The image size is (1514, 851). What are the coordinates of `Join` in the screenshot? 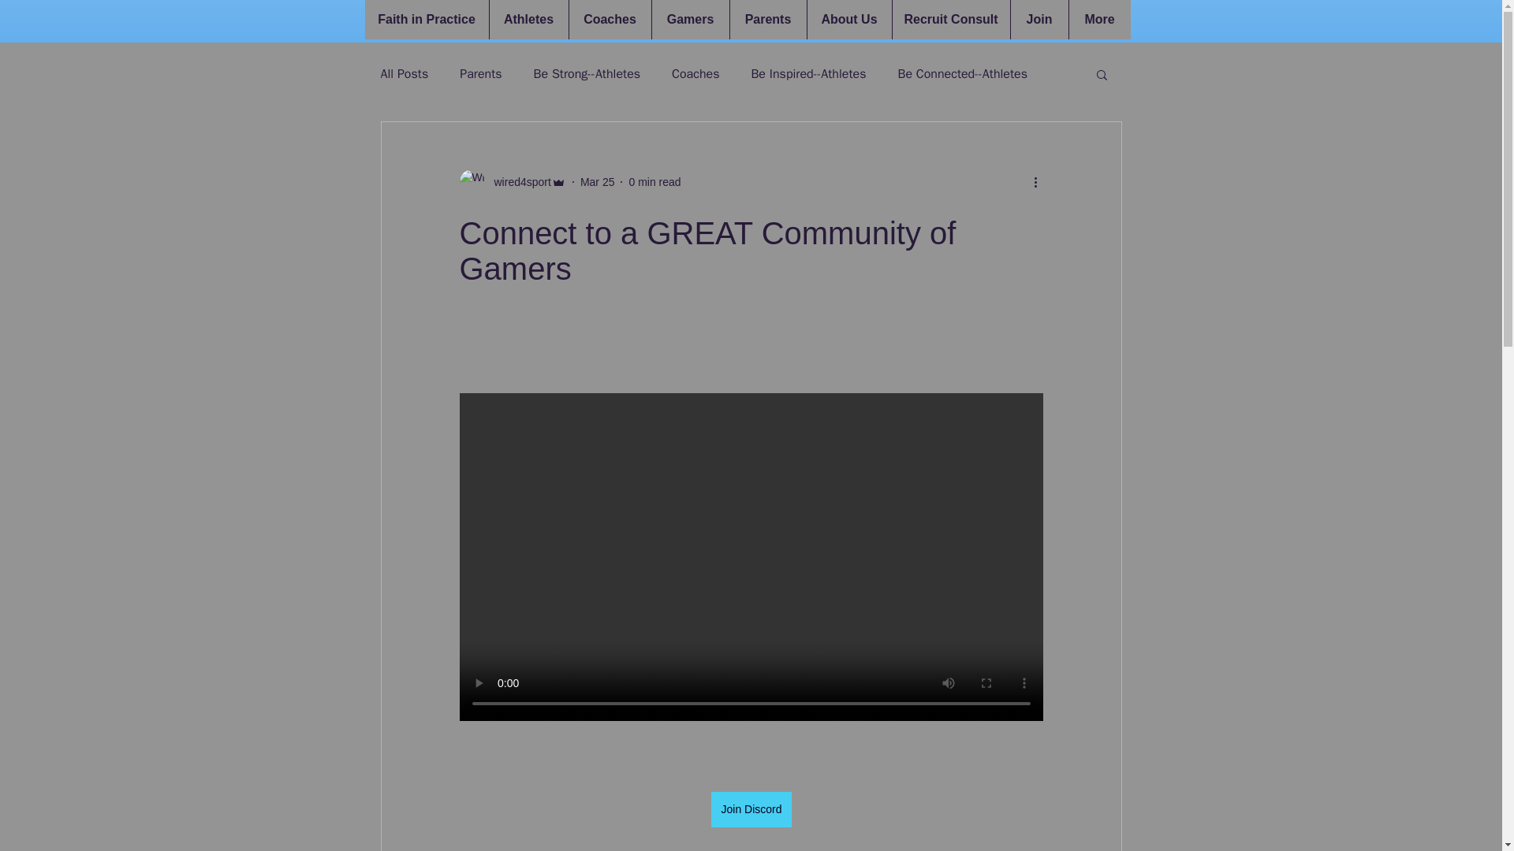 It's located at (1038, 19).